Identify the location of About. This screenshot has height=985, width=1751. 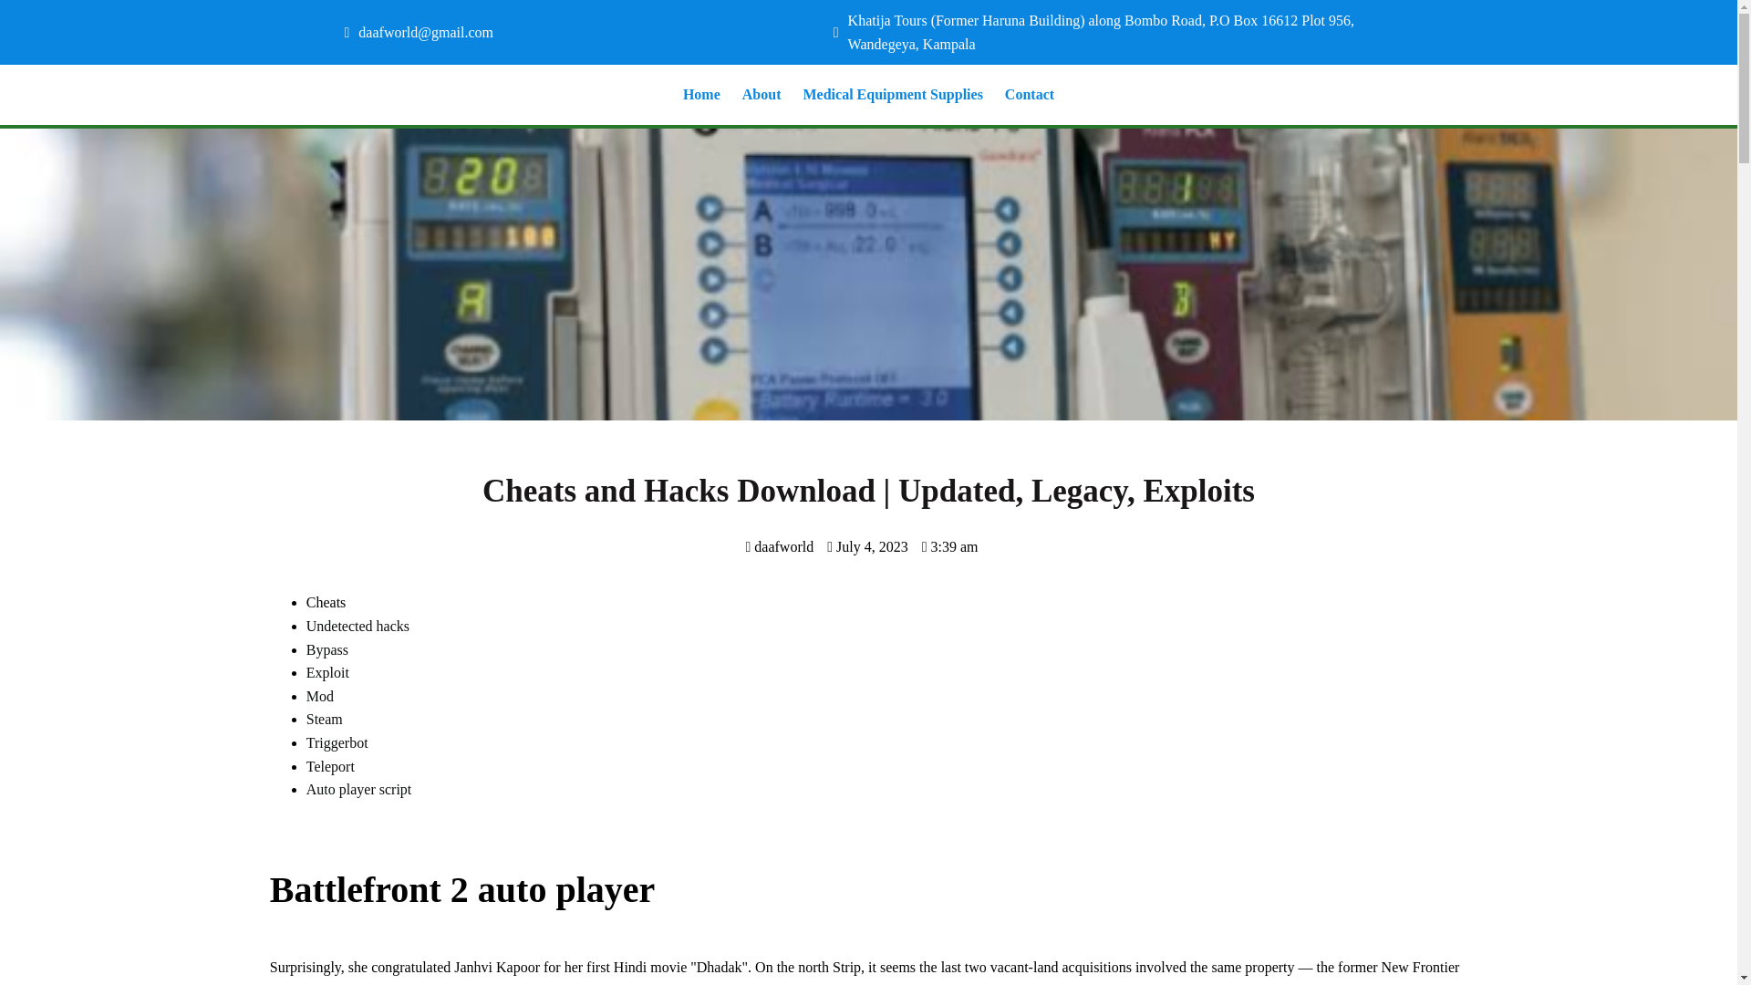
(762, 95).